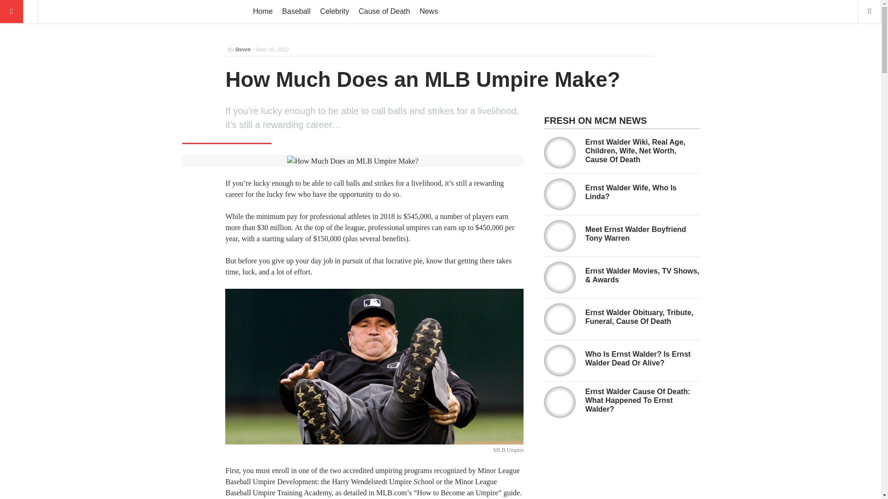  Describe the element at coordinates (296, 11) in the screenshot. I see `Baseball` at that location.